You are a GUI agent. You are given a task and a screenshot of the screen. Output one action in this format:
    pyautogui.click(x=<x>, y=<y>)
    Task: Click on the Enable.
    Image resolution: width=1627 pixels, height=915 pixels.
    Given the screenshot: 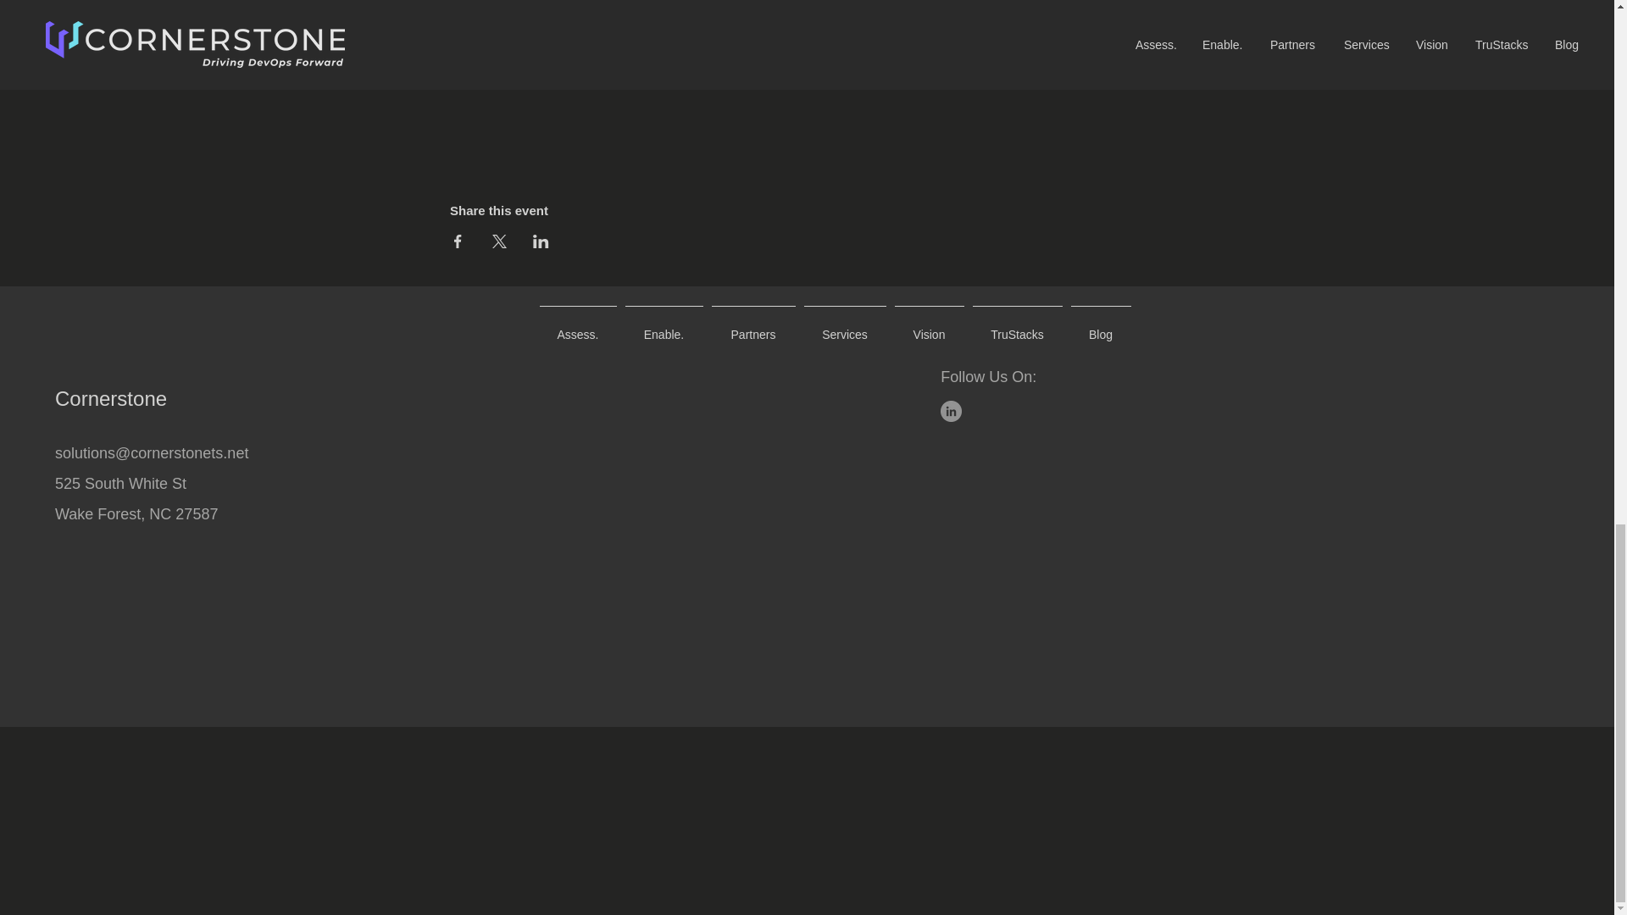 What is the action you would take?
    pyautogui.click(x=663, y=327)
    